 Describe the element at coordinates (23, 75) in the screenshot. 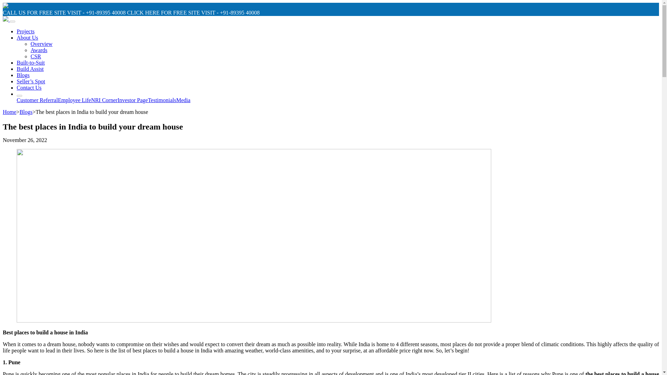

I see `Blogs` at that location.